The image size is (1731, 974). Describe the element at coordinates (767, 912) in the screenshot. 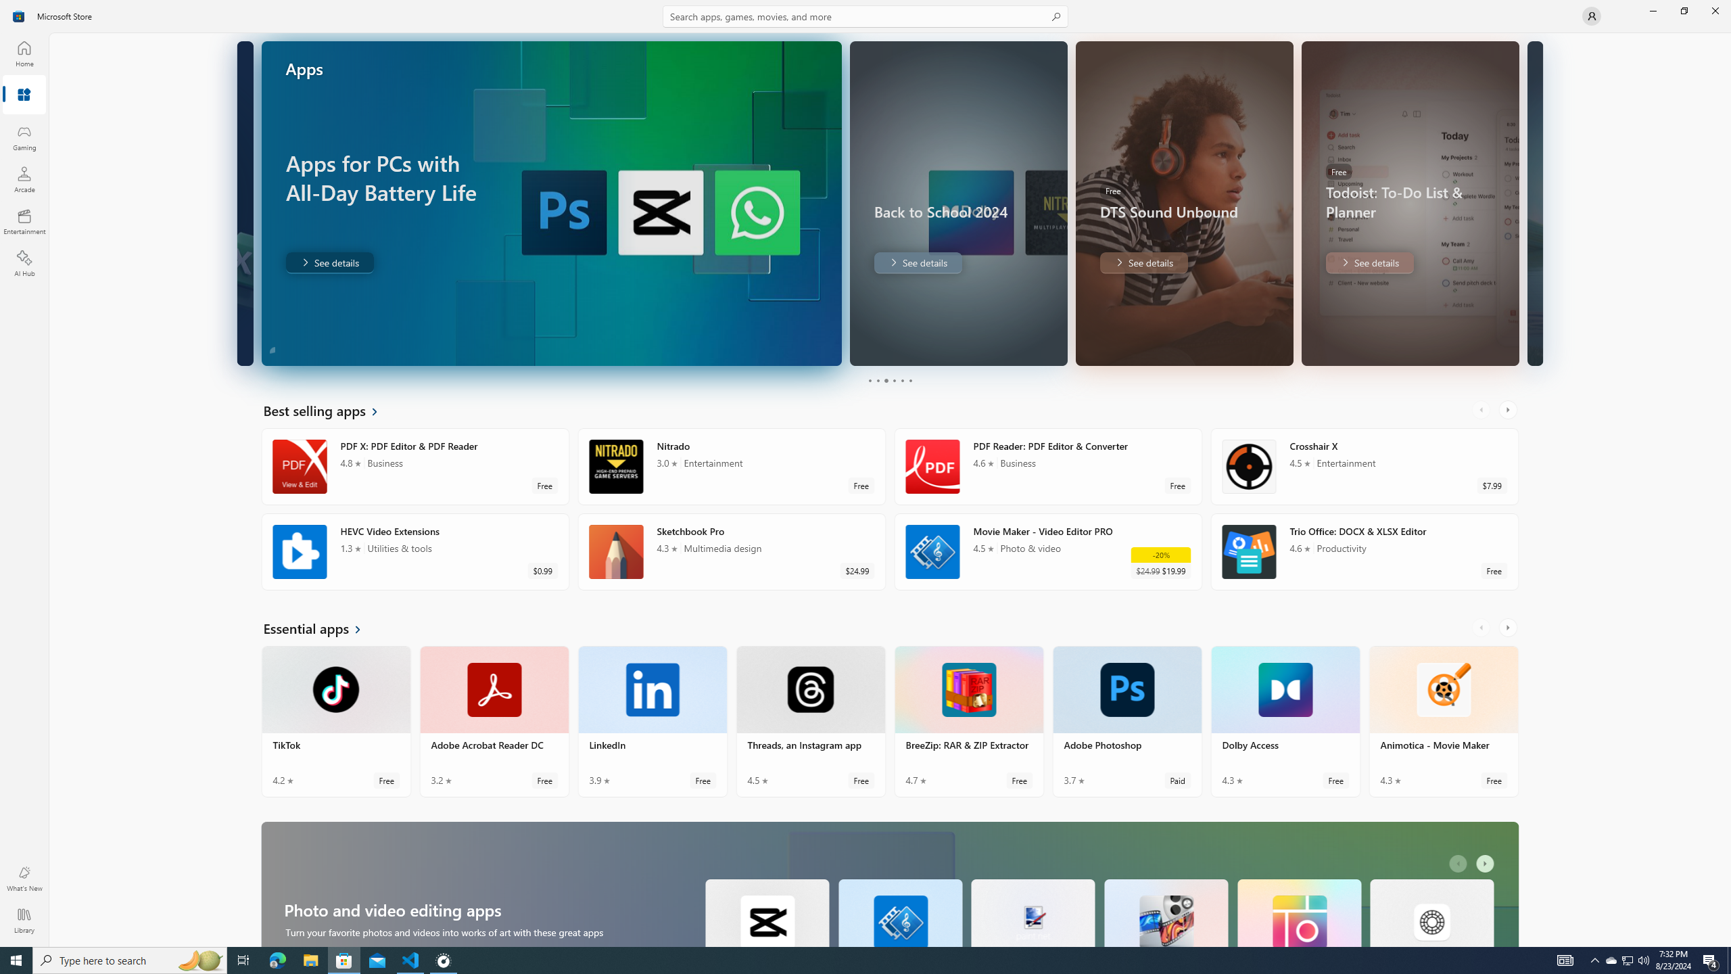

I see `CapCut. Average rating of 4.7 out of five stars. Free  ` at that location.